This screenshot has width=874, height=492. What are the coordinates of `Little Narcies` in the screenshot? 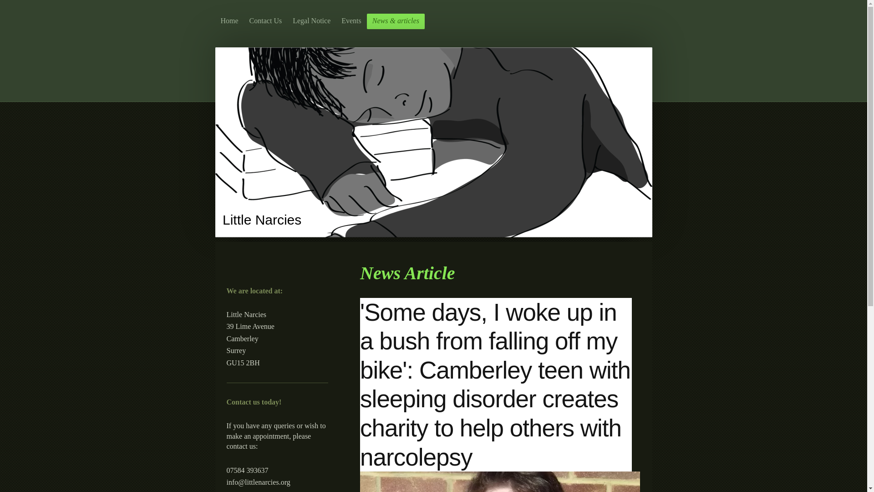 It's located at (262, 220).